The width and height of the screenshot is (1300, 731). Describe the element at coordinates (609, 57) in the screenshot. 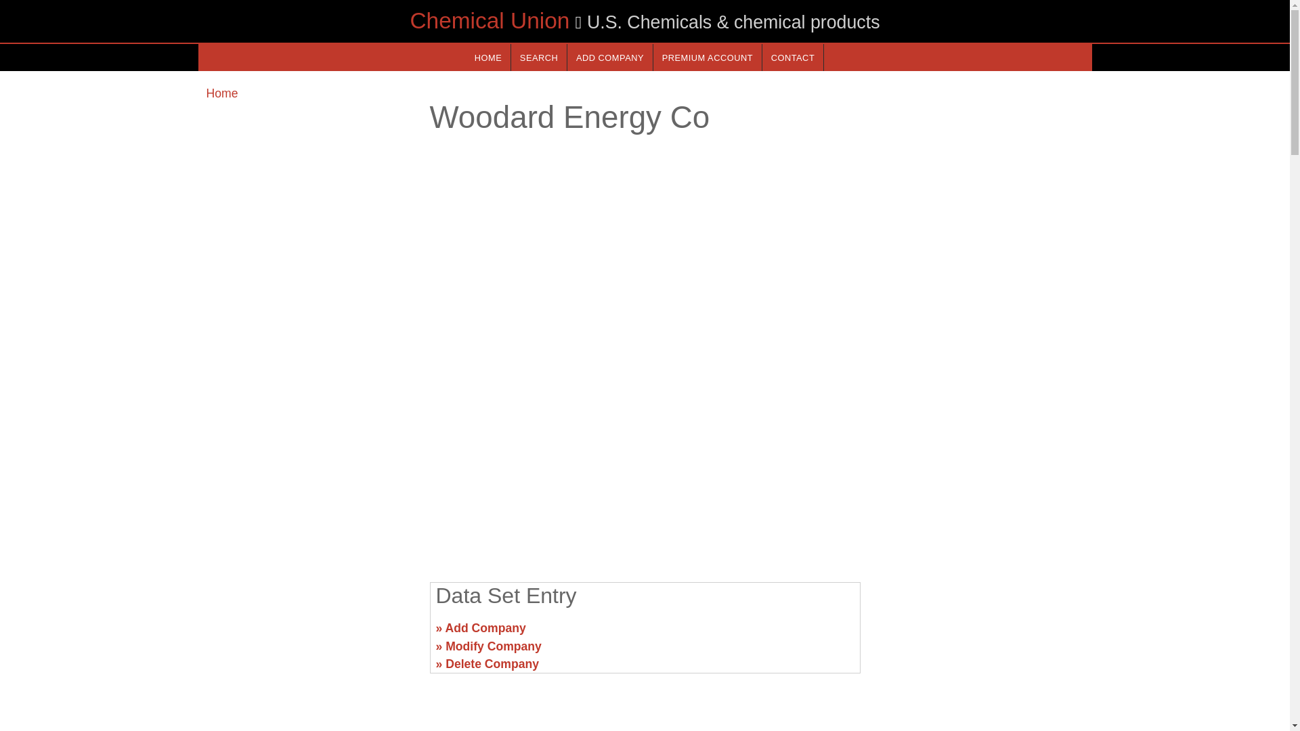

I see `ADD COMPANY` at that location.